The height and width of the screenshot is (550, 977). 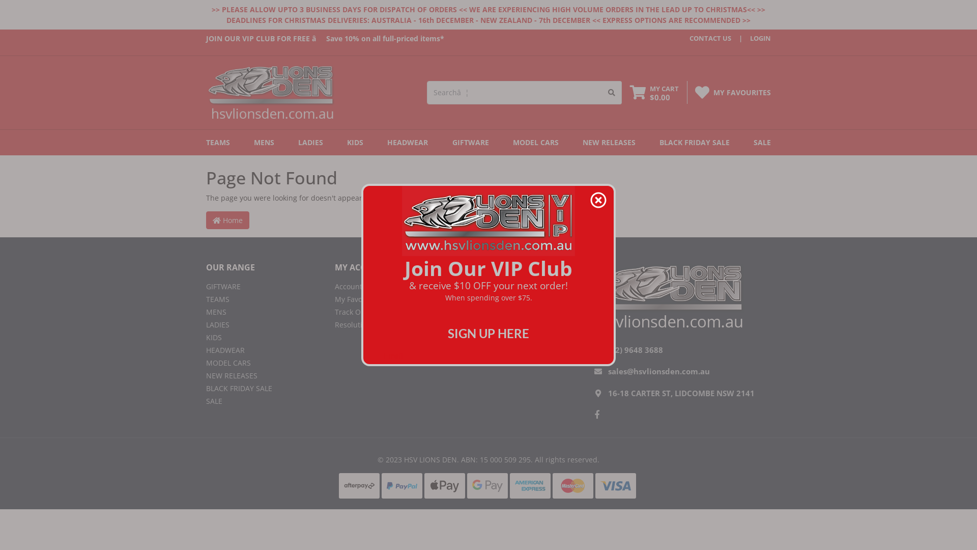 What do you see at coordinates (521, 337) in the screenshot?
I see `Security Policy` at bounding box center [521, 337].